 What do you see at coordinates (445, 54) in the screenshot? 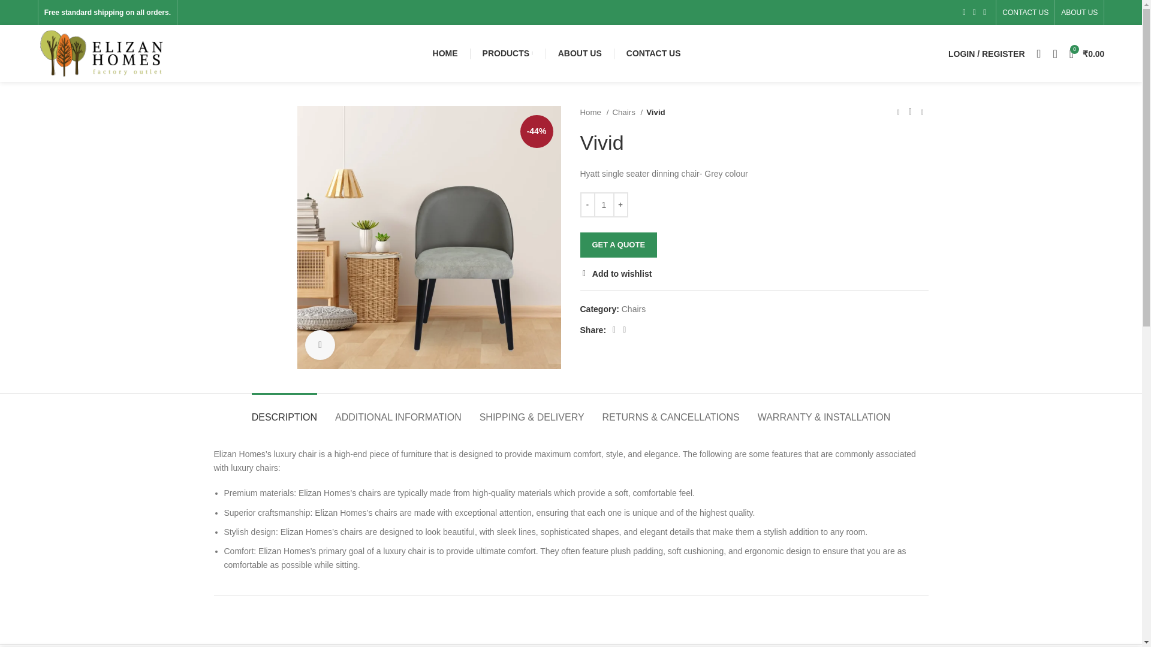
I see `HOME` at bounding box center [445, 54].